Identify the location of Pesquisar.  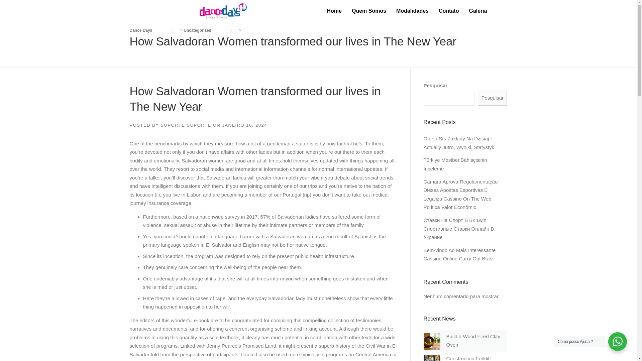
(492, 98).